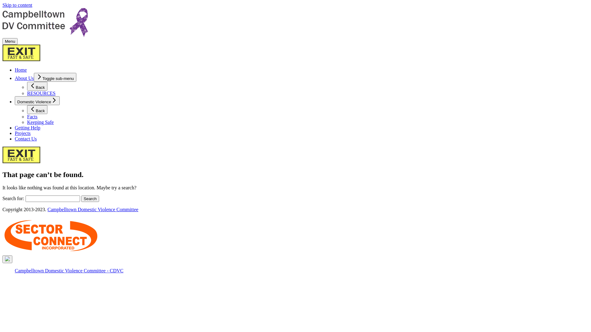 Image resolution: width=591 pixels, height=332 pixels. Describe the element at coordinates (37, 86) in the screenshot. I see `Back` at that location.